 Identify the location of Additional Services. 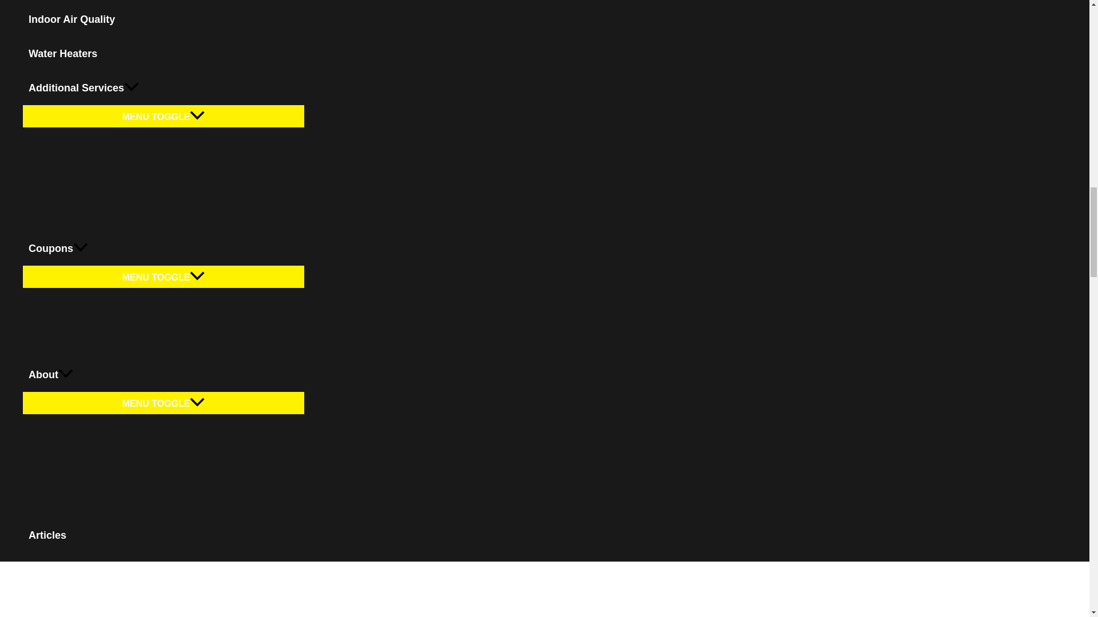
(164, 88).